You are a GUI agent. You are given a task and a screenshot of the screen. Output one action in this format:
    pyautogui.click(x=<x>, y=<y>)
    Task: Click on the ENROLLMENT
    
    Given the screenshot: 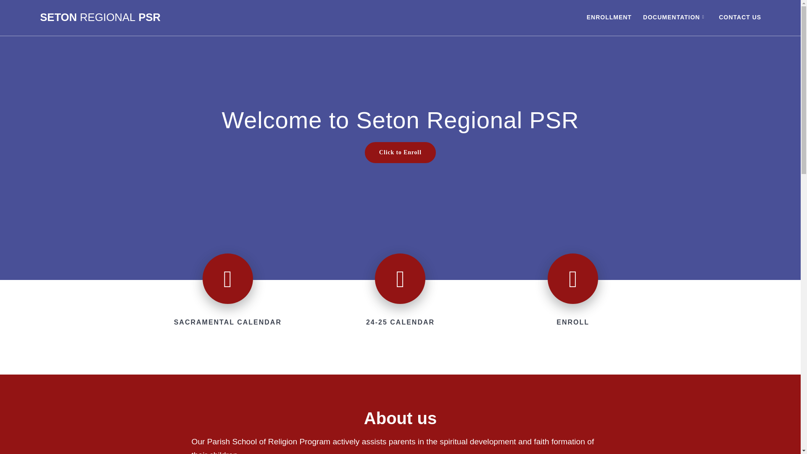 What is the action you would take?
    pyautogui.click(x=609, y=18)
    